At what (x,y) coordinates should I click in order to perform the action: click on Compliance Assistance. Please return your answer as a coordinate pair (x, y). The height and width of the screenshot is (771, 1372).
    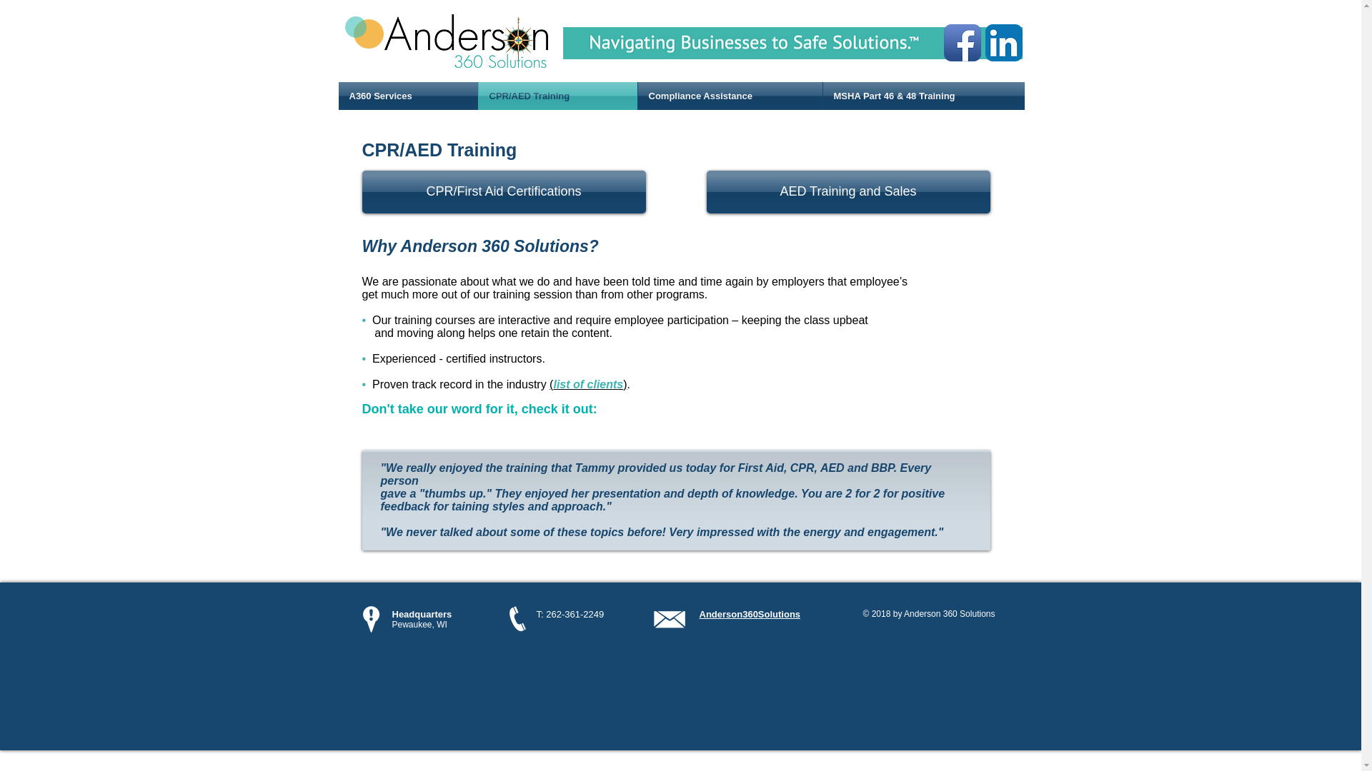
    Looking at the image, I should click on (730, 96).